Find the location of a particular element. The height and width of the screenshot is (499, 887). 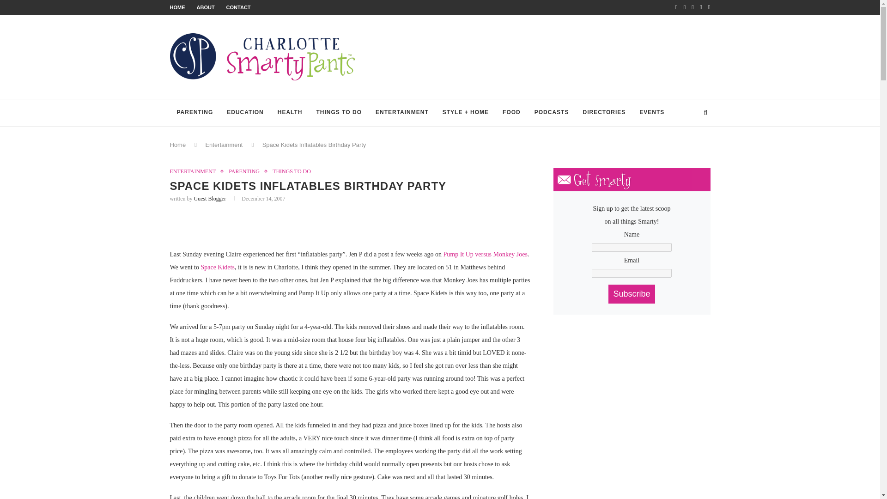

Entertainment is located at coordinates (224, 144).